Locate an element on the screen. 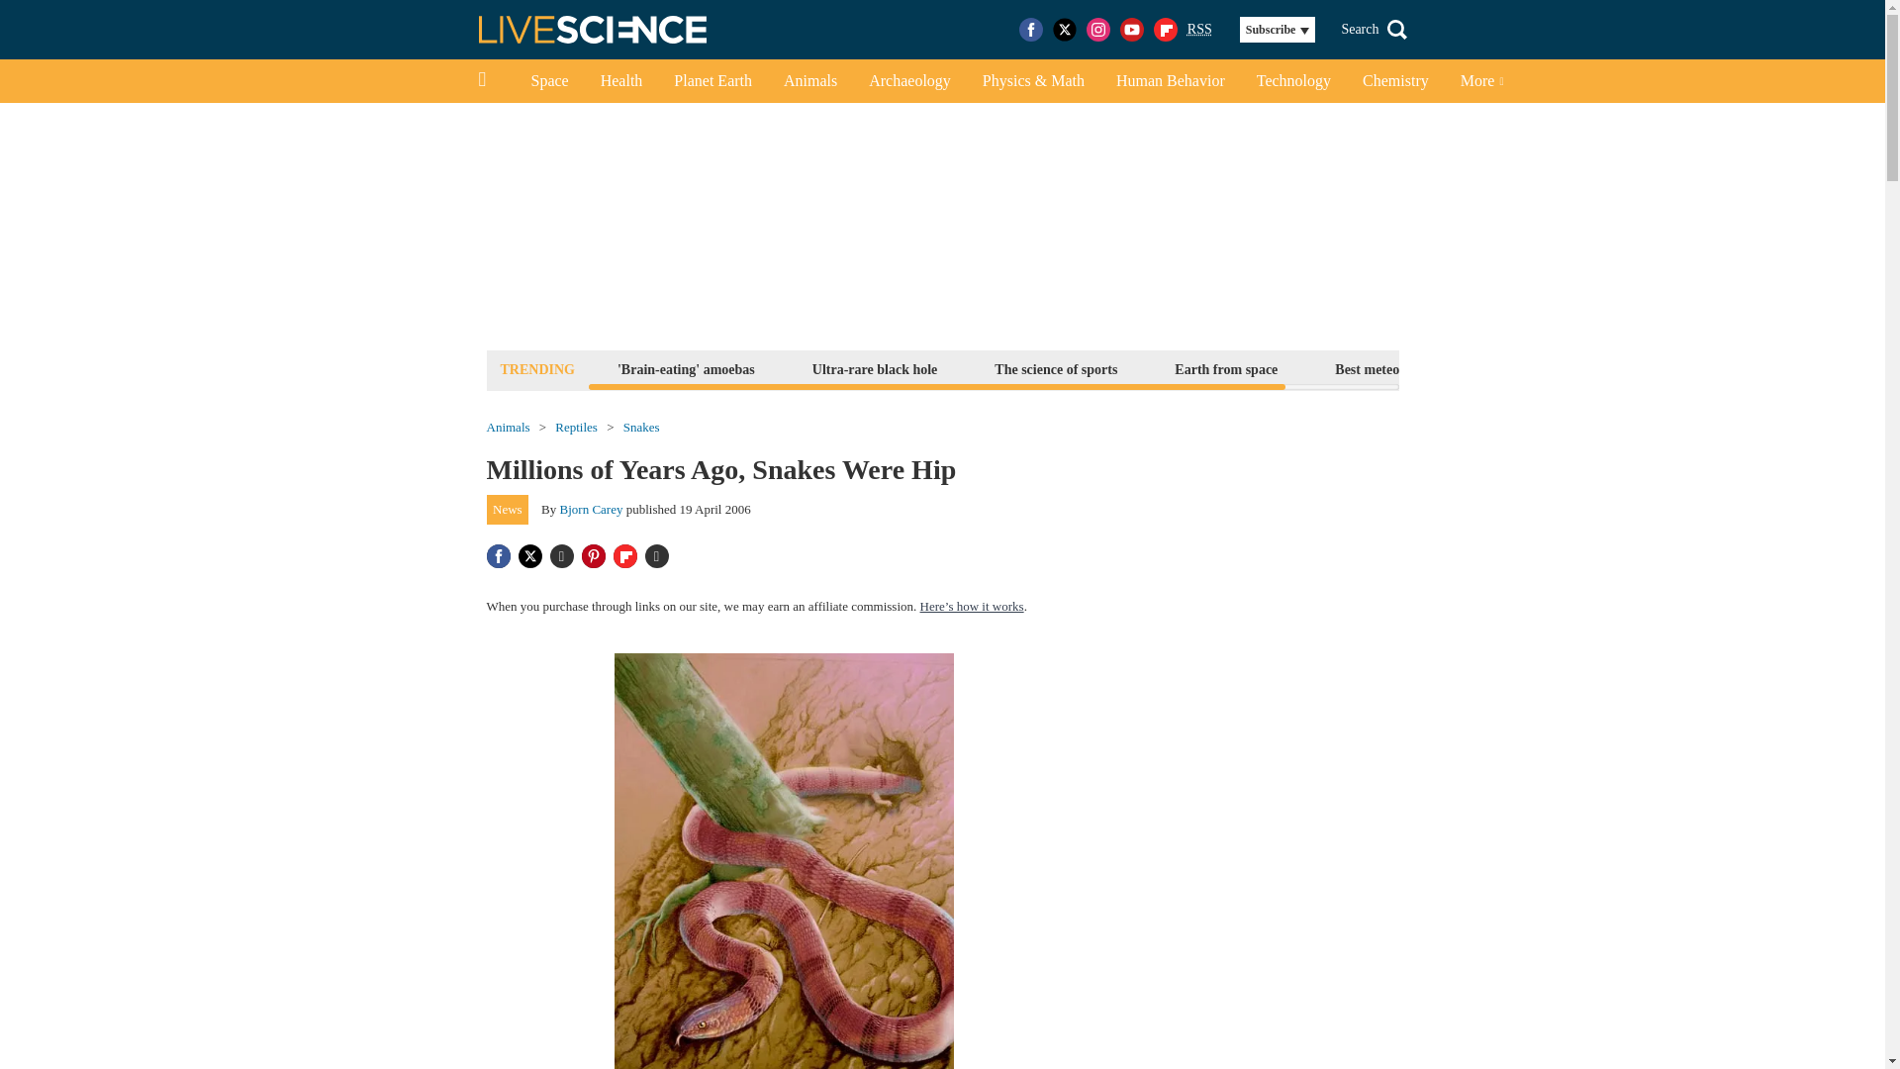 This screenshot has width=1900, height=1069. Earth from space is located at coordinates (1225, 368).